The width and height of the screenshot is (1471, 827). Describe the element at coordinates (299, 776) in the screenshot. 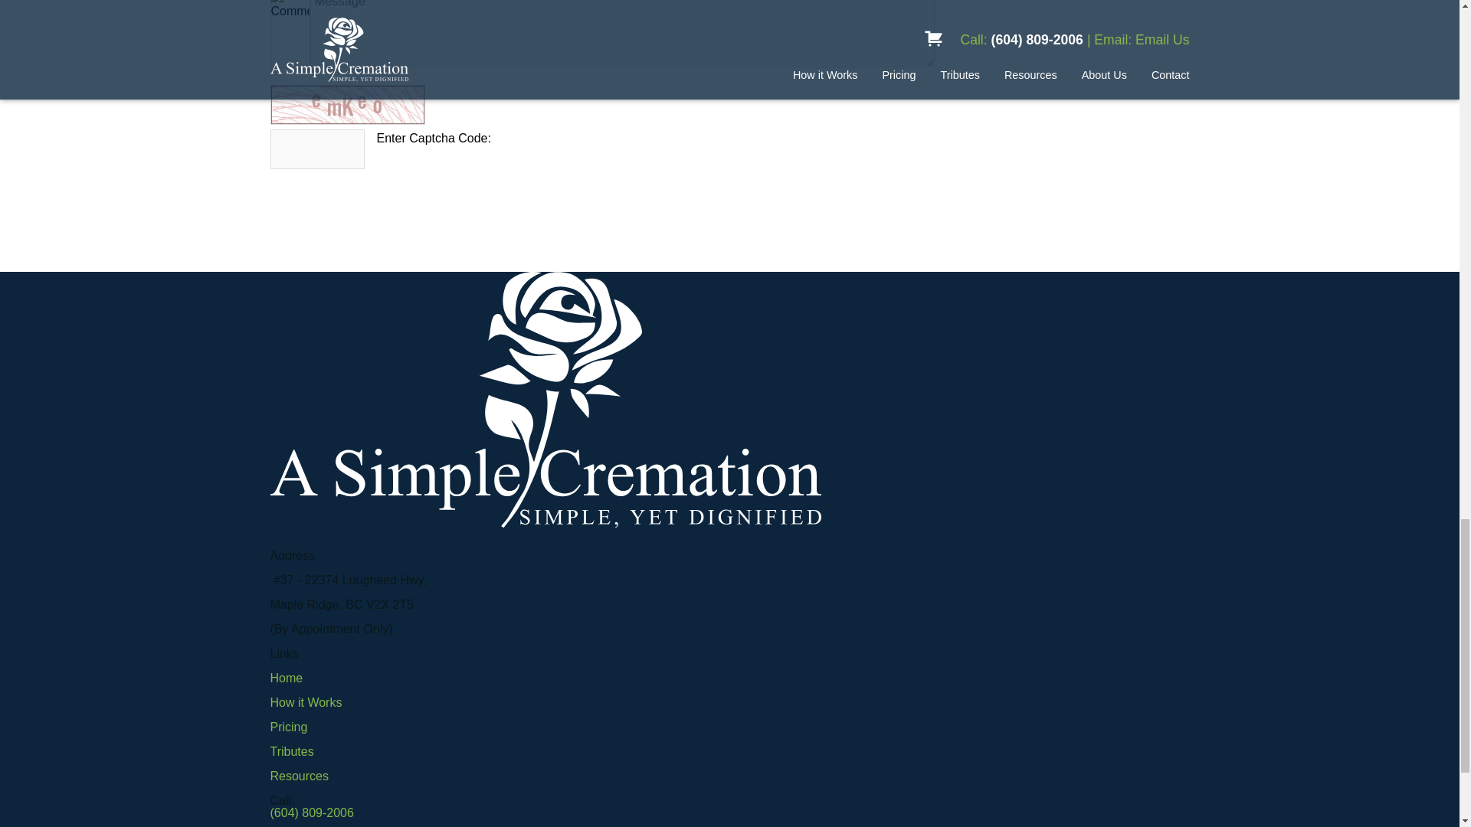

I see `Resources` at that location.